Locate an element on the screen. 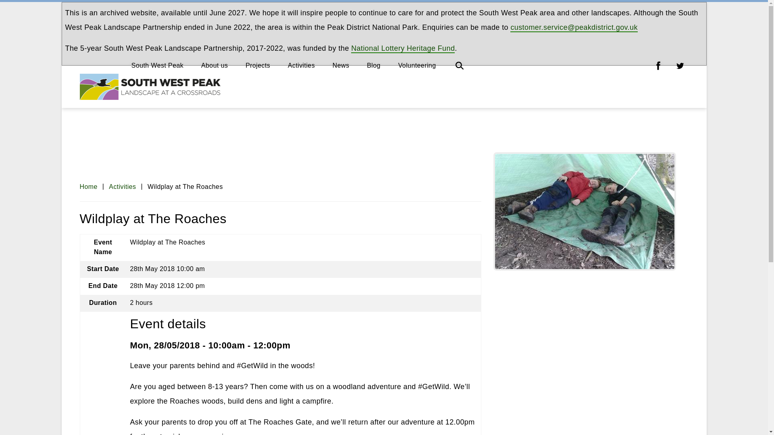 This screenshot has width=774, height=435. Activities is located at coordinates (123, 186).